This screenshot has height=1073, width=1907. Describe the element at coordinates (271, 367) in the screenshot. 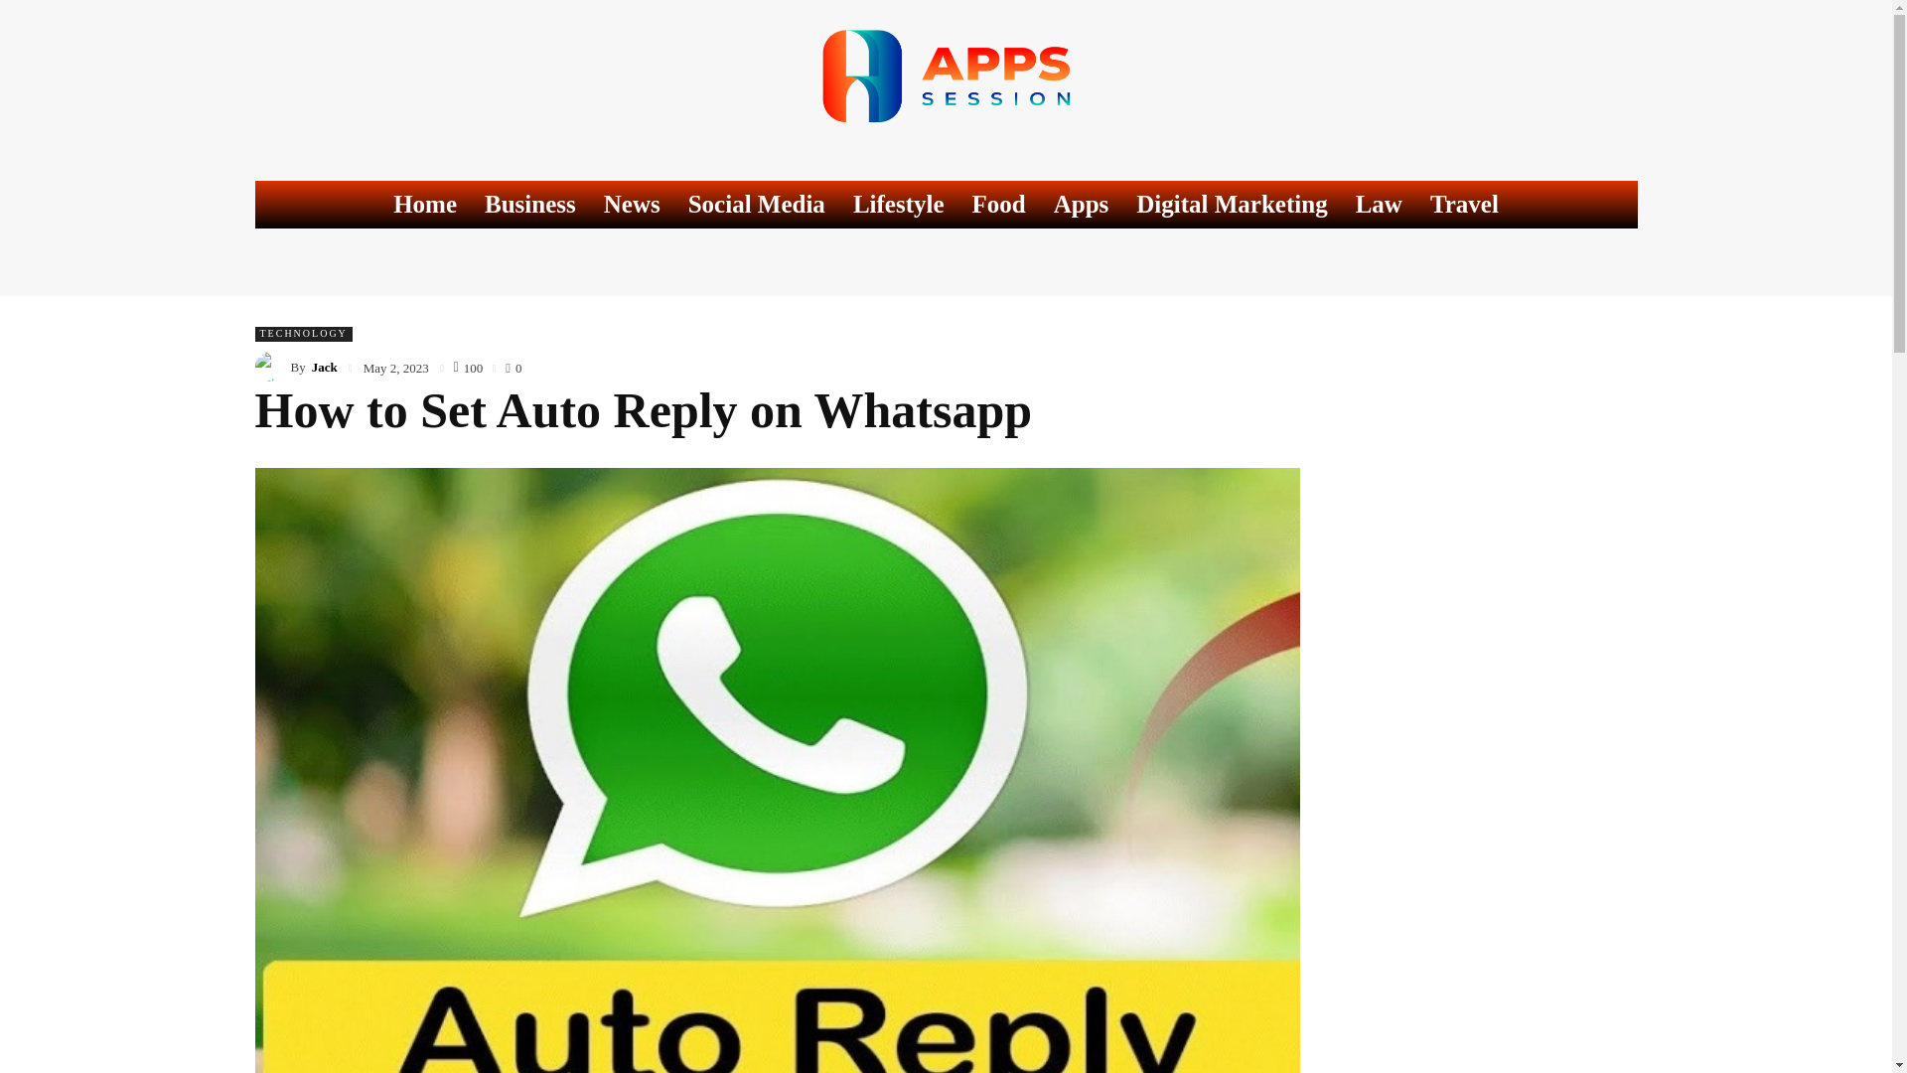

I see `Jack` at that location.